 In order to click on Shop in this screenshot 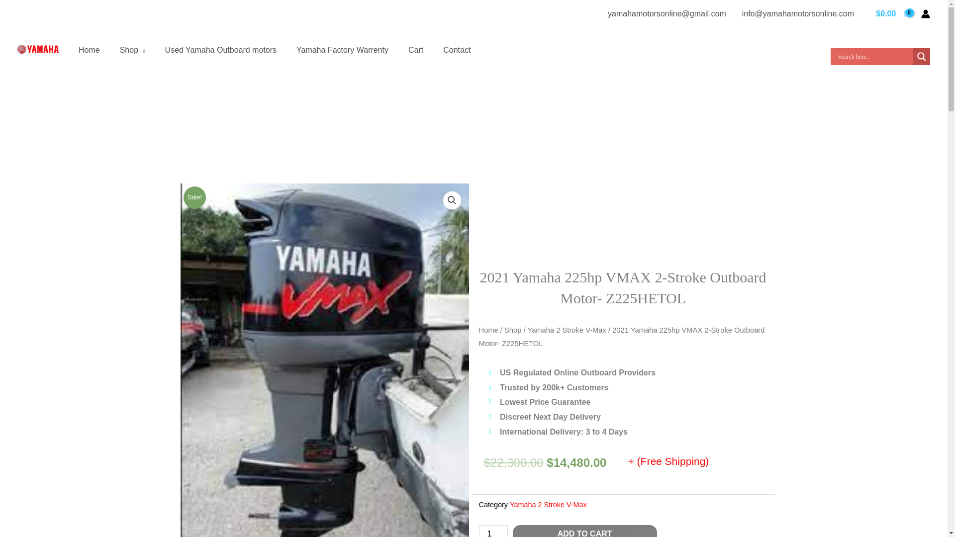, I will do `click(512, 330)`.